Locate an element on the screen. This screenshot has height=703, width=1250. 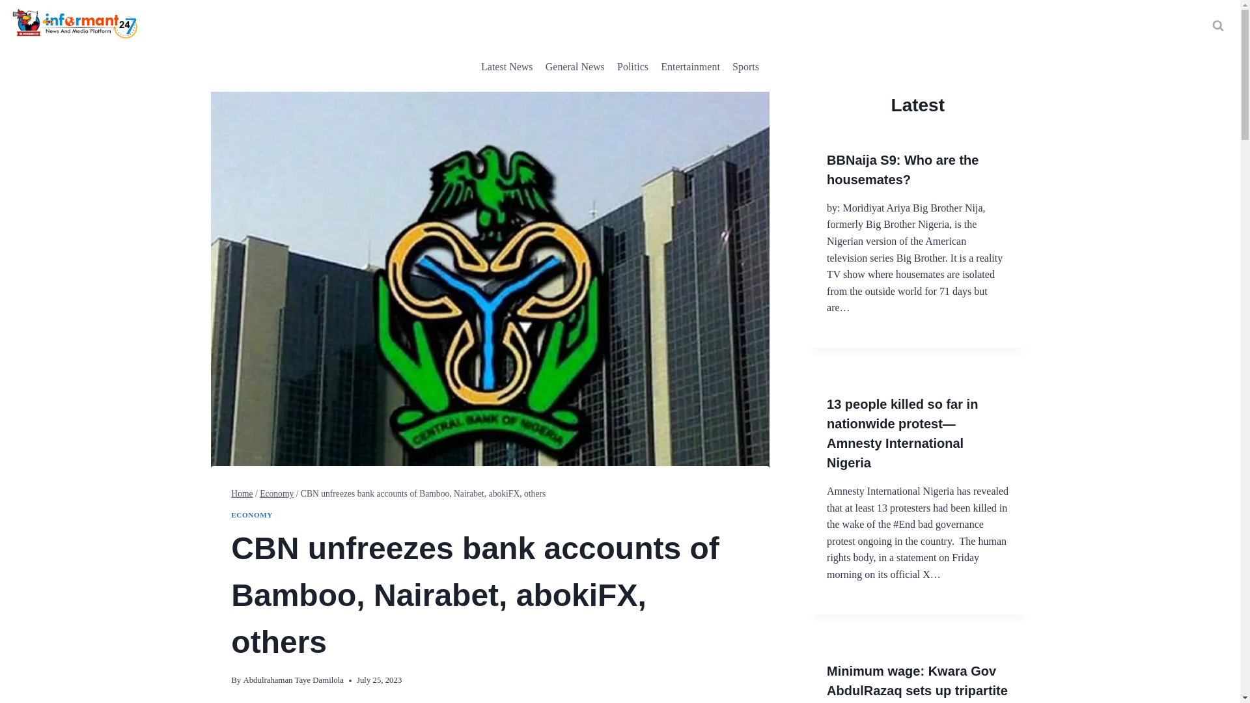
General Nigeria News is located at coordinates (574, 66).